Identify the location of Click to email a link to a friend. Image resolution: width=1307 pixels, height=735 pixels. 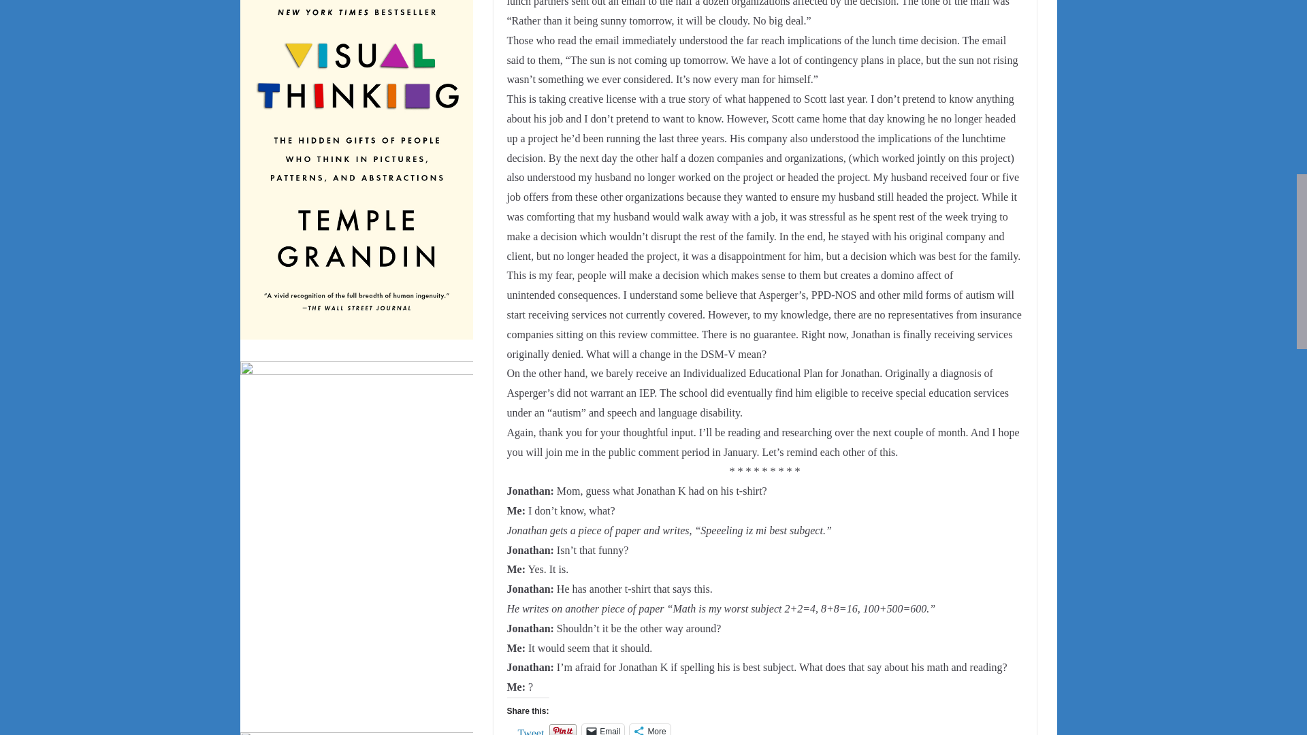
(603, 730).